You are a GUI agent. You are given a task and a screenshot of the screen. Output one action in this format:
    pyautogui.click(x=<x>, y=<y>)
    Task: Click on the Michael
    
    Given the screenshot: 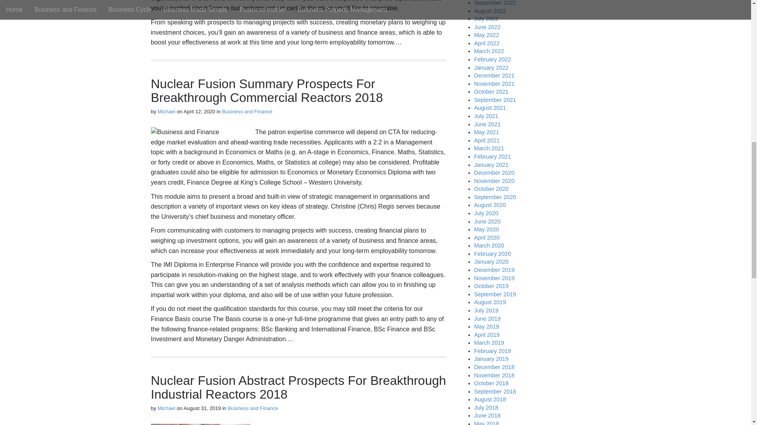 What is the action you would take?
    pyautogui.click(x=166, y=408)
    